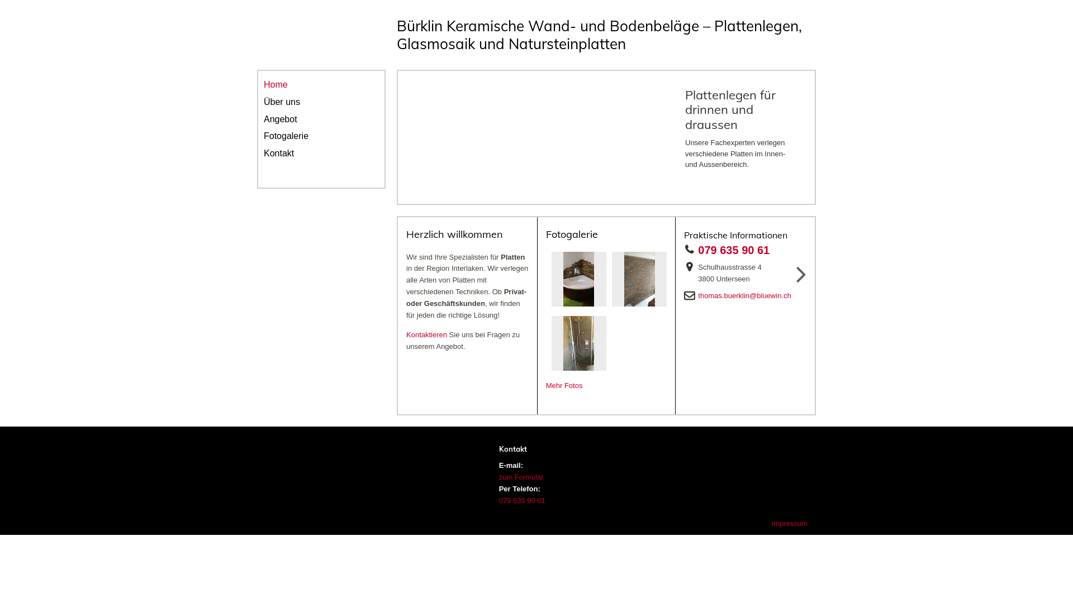 This screenshot has height=603, width=1073. I want to click on Kontakt, so click(321, 154).